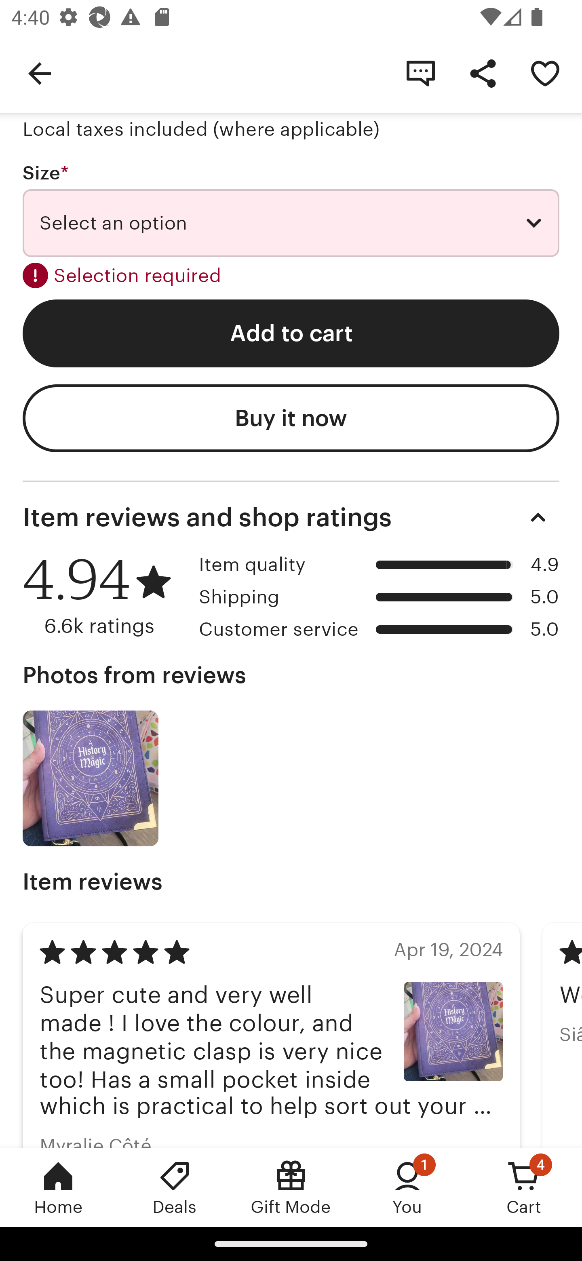 The image size is (582, 1261). Describe the element at coordinates (291, 419) in the screenshot. I see `Buy it now` at that location.